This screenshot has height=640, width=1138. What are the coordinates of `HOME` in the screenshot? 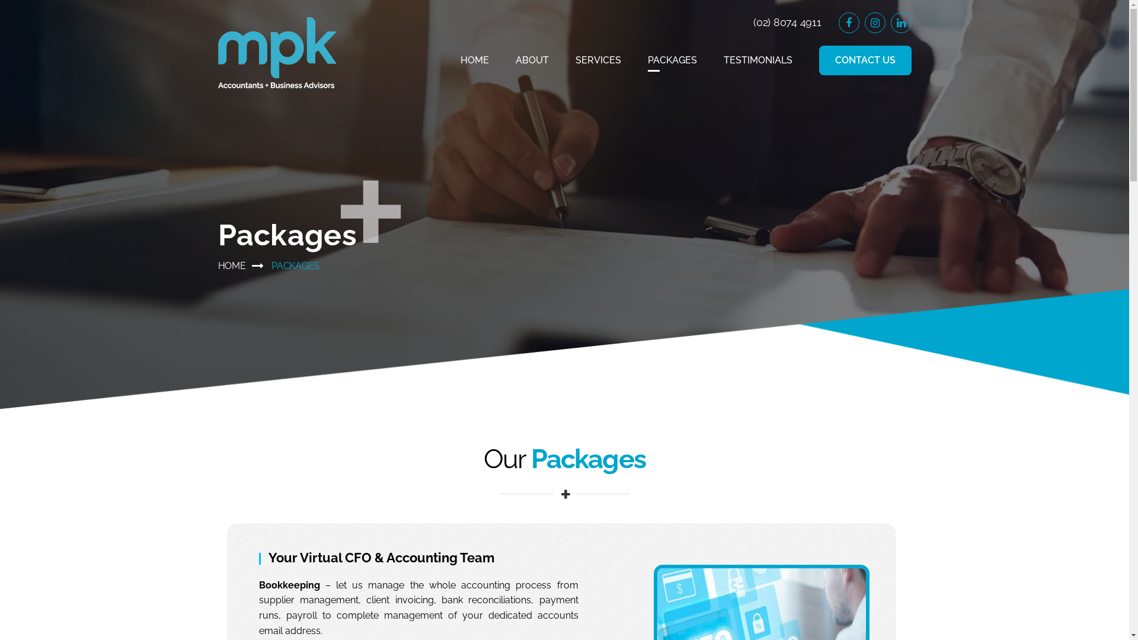 It's located at (232, 265).